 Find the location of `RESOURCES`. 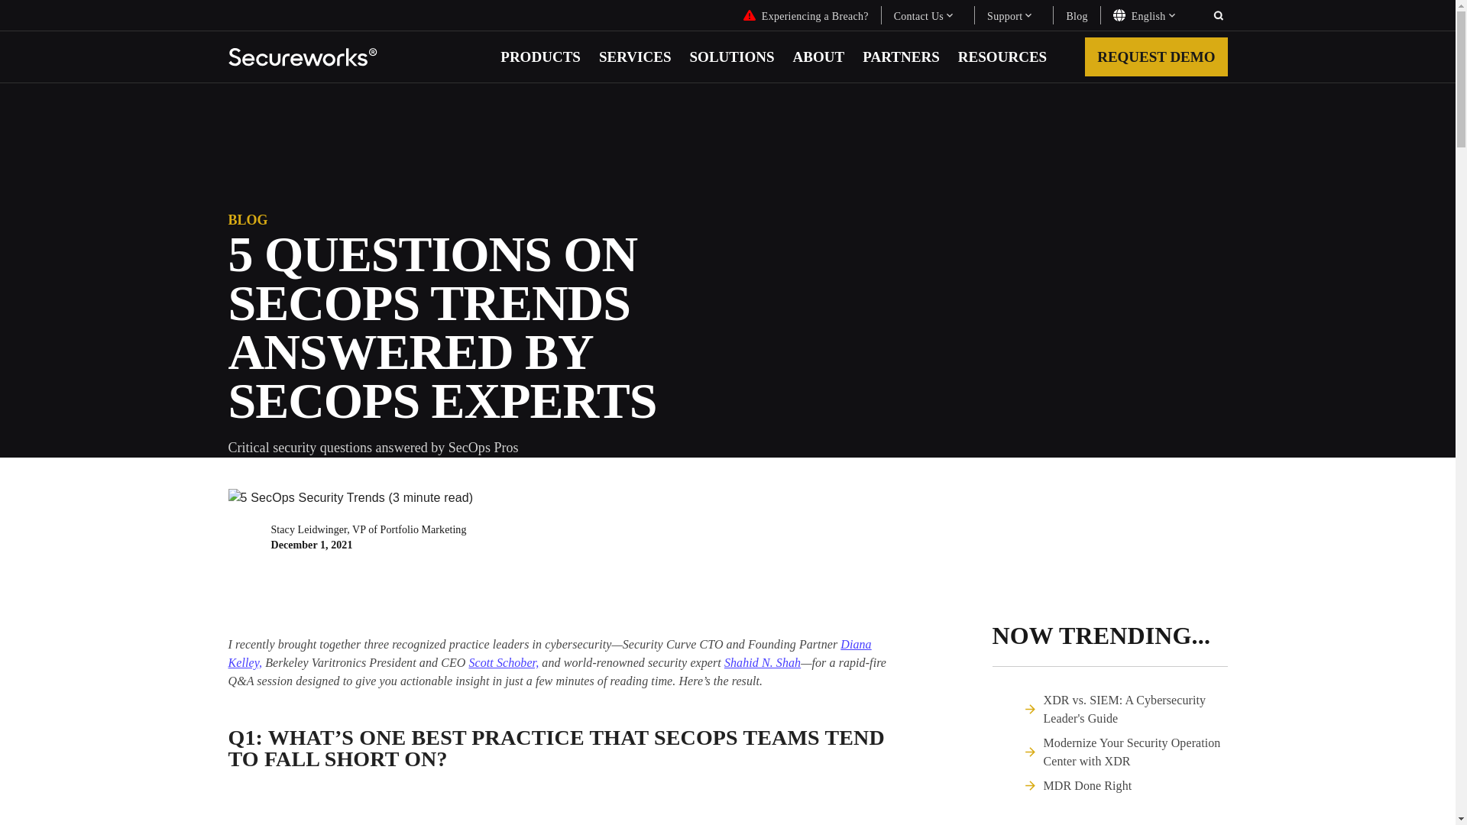

RESOURCES is located at coordinates (1002, 57).